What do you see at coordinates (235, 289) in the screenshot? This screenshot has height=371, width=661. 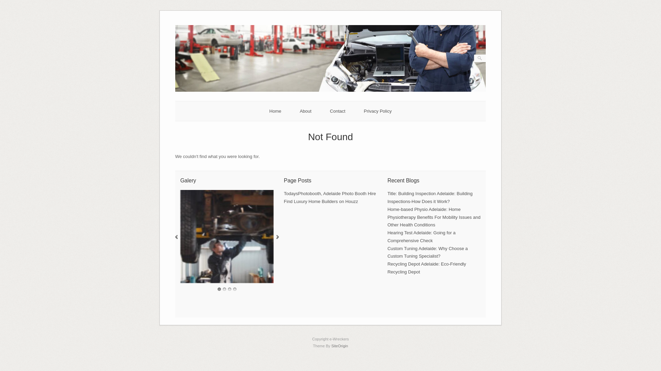 I see `4` at bounding box center [235, 289].